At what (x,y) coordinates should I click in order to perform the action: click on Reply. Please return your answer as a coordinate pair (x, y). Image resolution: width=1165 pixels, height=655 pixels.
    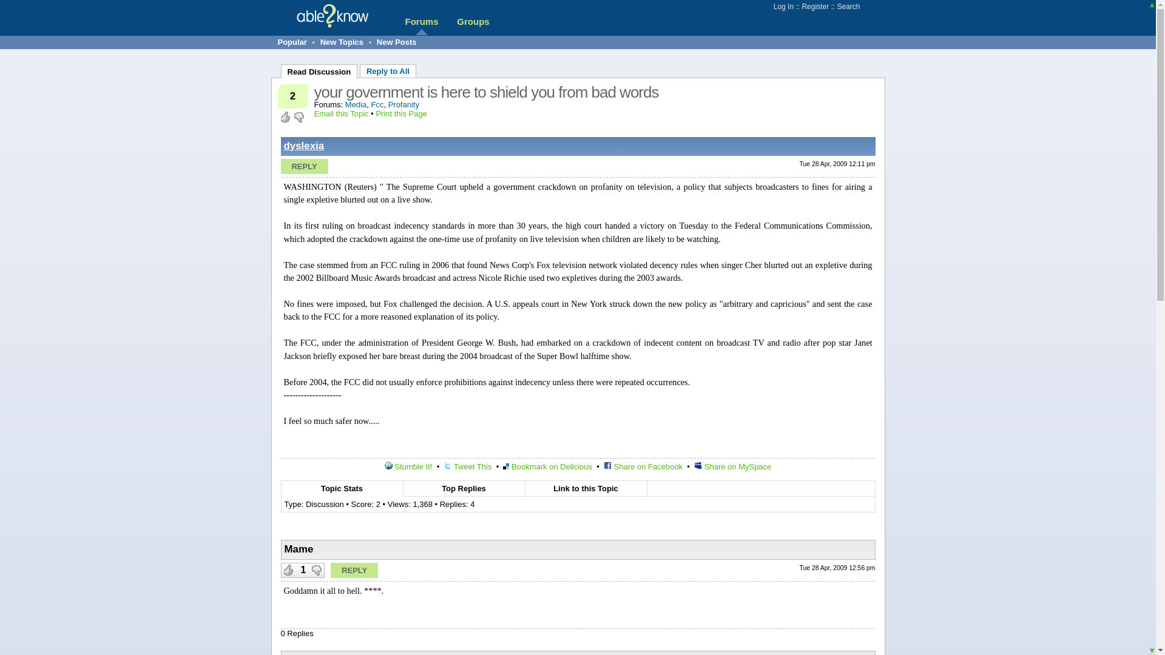
    Looking at the image, I should click on (354, 570).